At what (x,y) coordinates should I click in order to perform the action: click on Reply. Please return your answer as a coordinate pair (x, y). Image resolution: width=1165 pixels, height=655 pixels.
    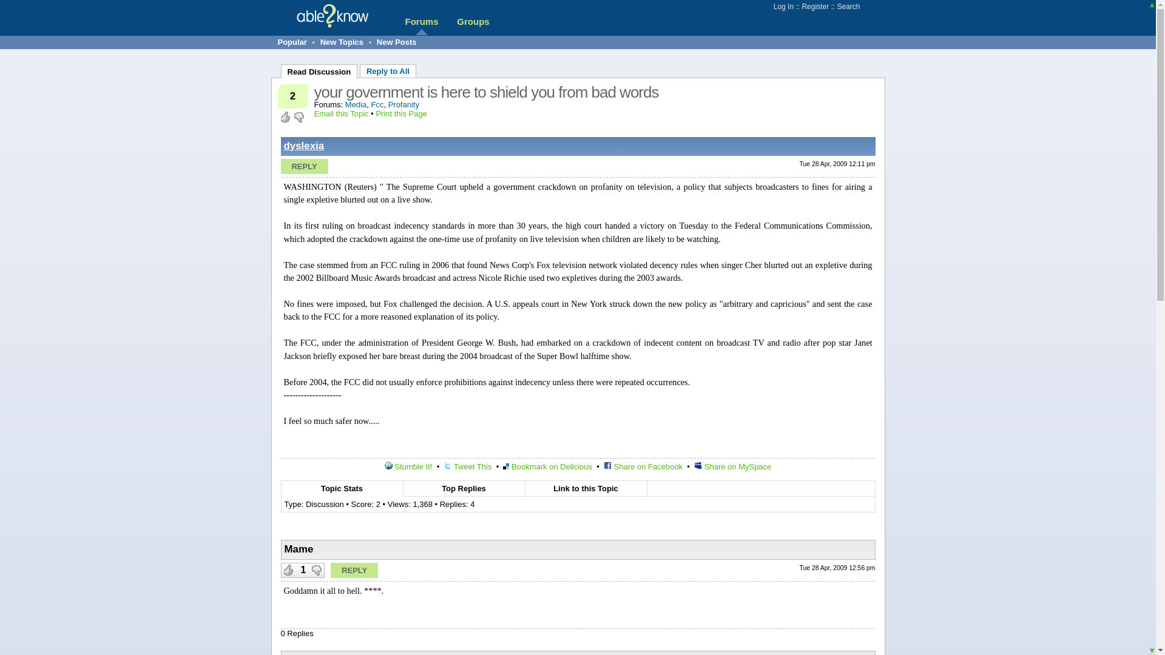
    Looking at the image, I should click on (354, 570).